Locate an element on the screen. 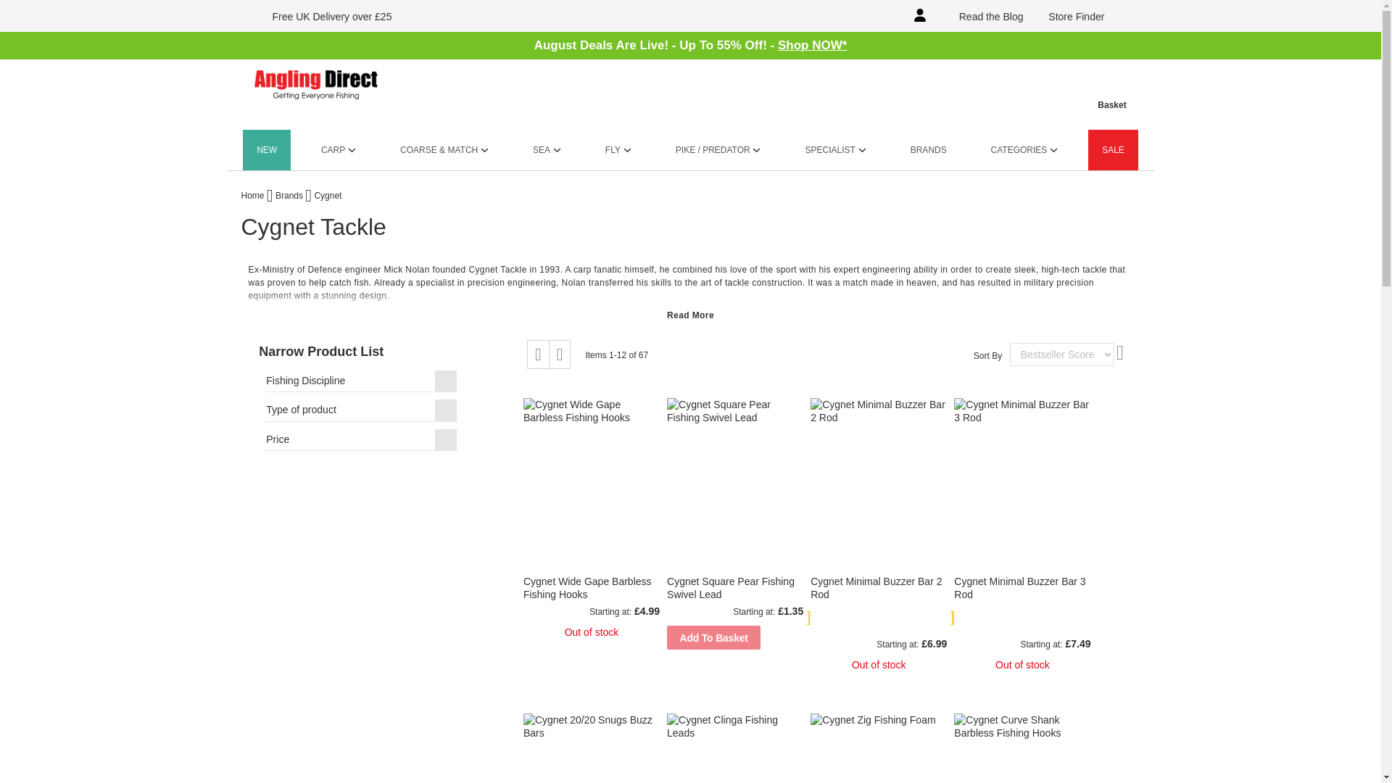  Read the Angling Direct Blog is located at coordinates (982, 16).